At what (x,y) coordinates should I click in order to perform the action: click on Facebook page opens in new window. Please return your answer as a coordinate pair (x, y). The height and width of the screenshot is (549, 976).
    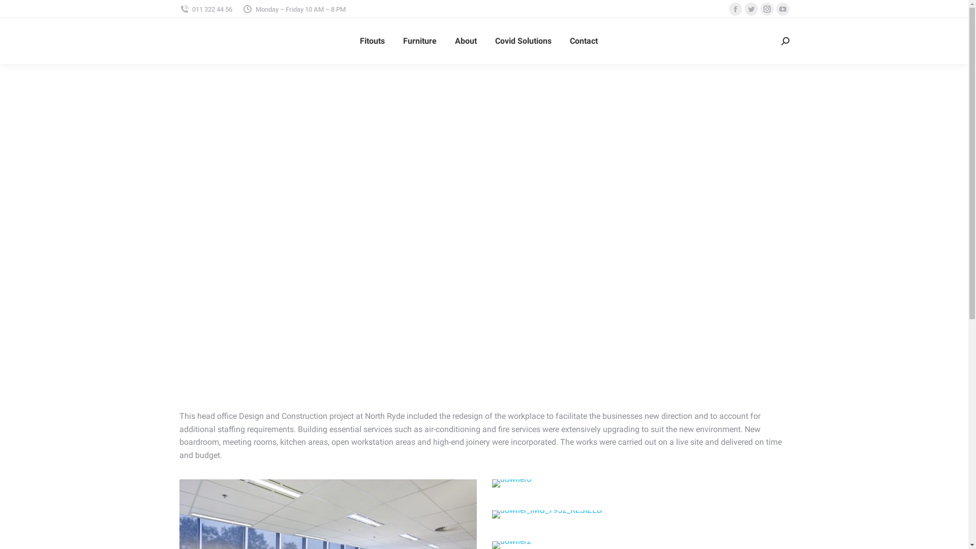
    Looking at the image, I should click on (736, 9).